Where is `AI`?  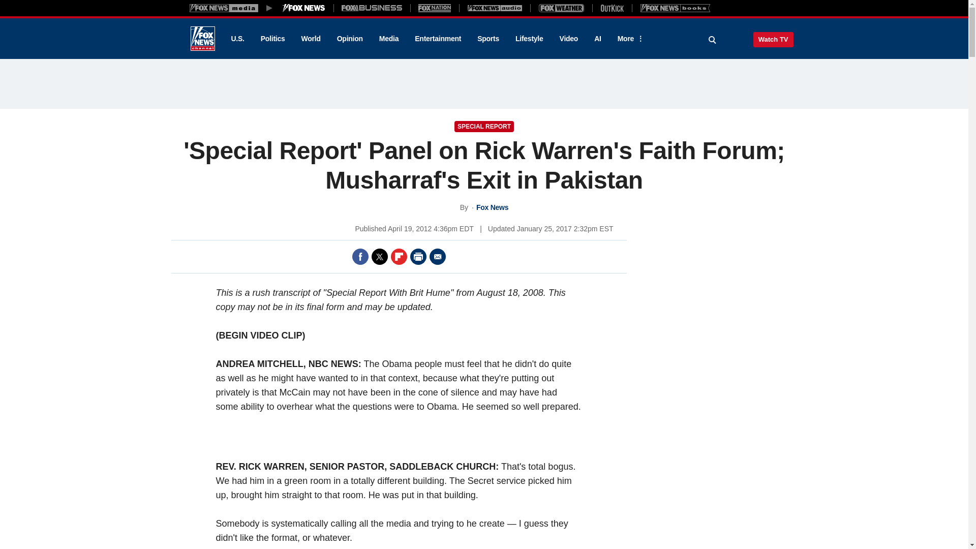
AI is located at coordinates (598, 39).